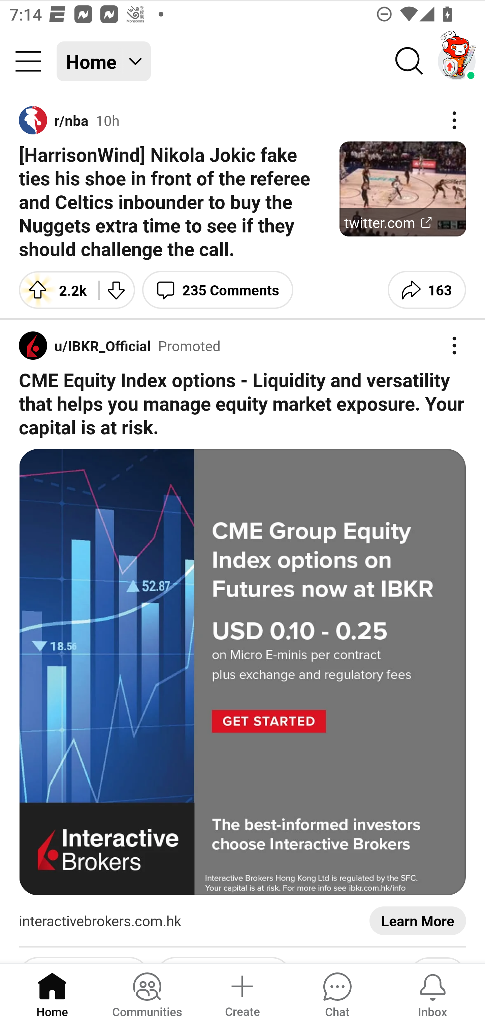  Describe the element at coordinates (457, 61) in the screenshot. I see `TestAppium002 account` at that location.